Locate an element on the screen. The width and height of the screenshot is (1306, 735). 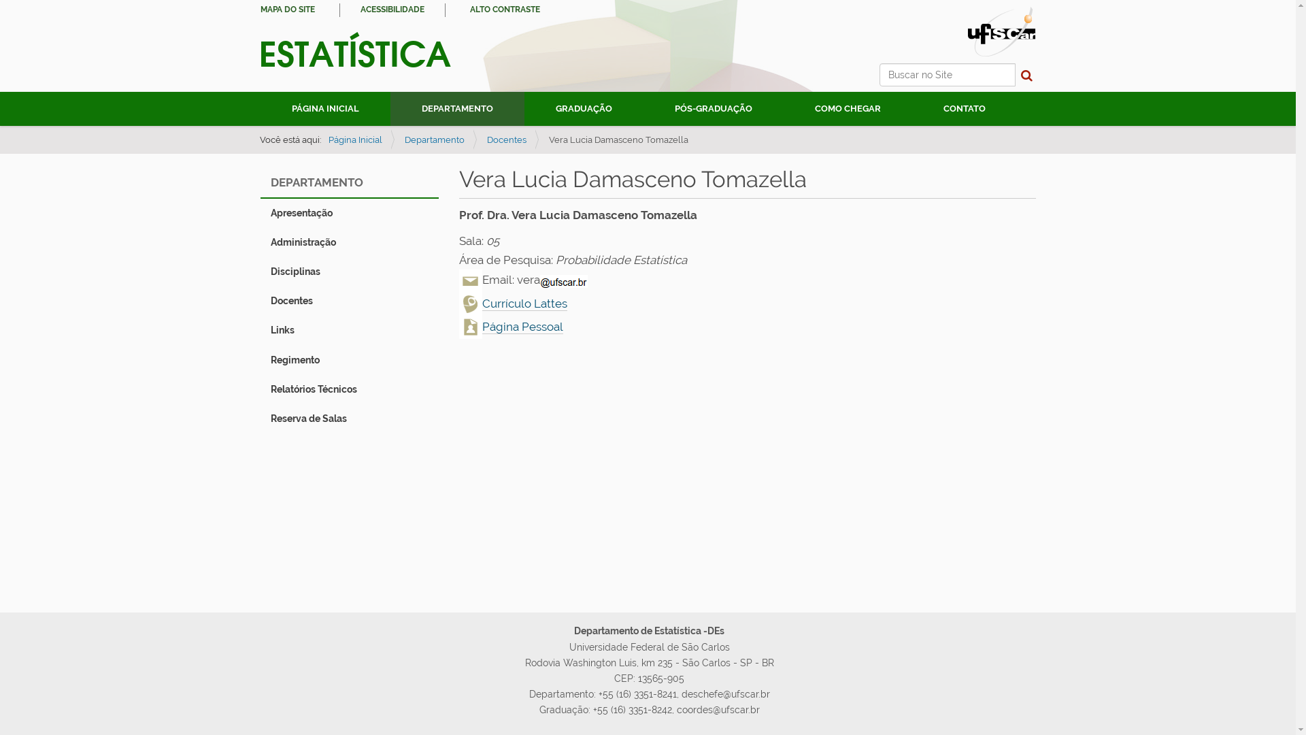
Portal UFSCar is located at coordinates (1001, 31).